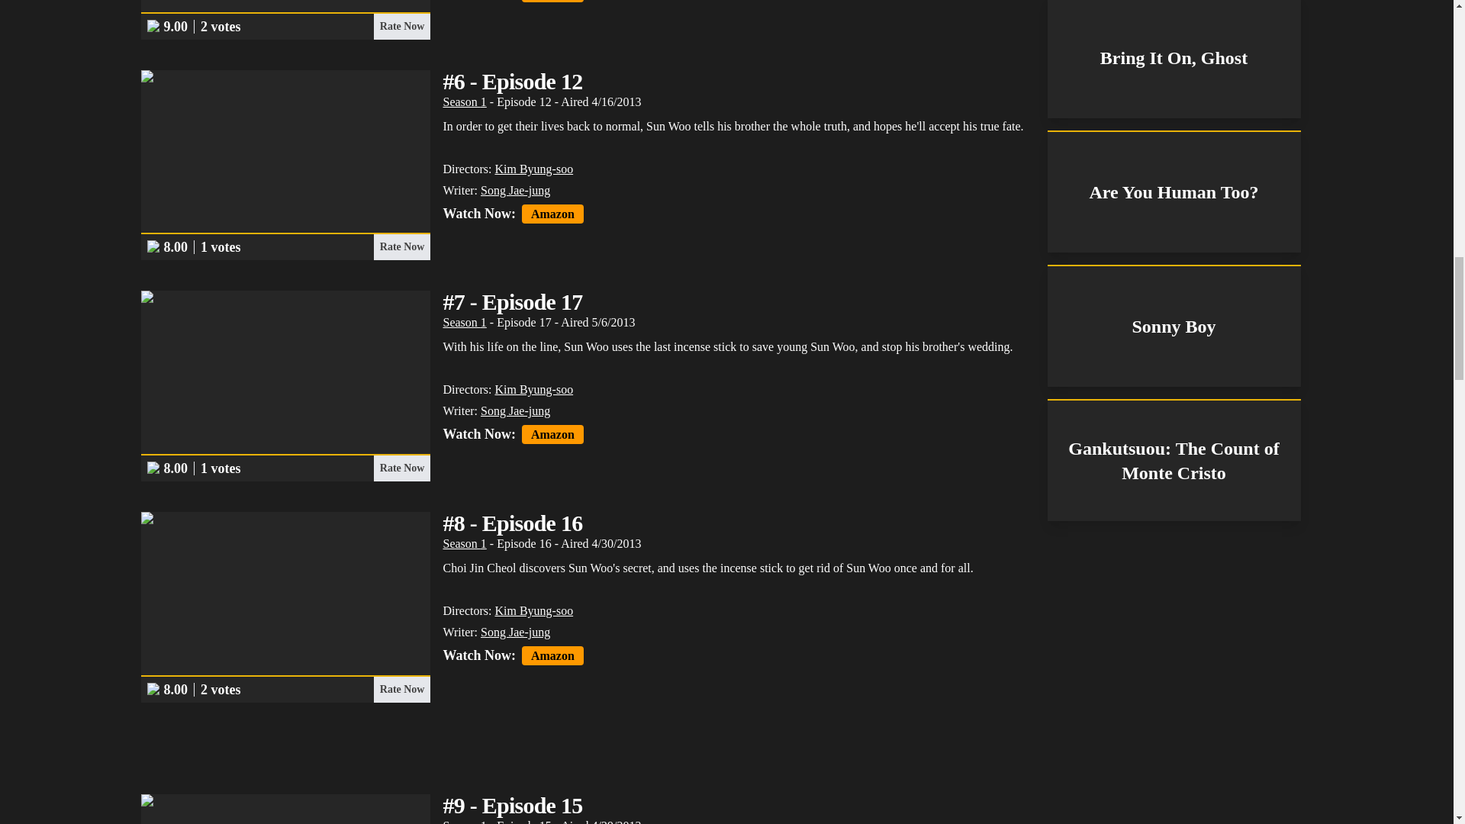 The image size is (1465, 824). What do you see at coordinates (401, 26) in the screenshot?
I see `Rate Now` at bounding box center [401, 26].